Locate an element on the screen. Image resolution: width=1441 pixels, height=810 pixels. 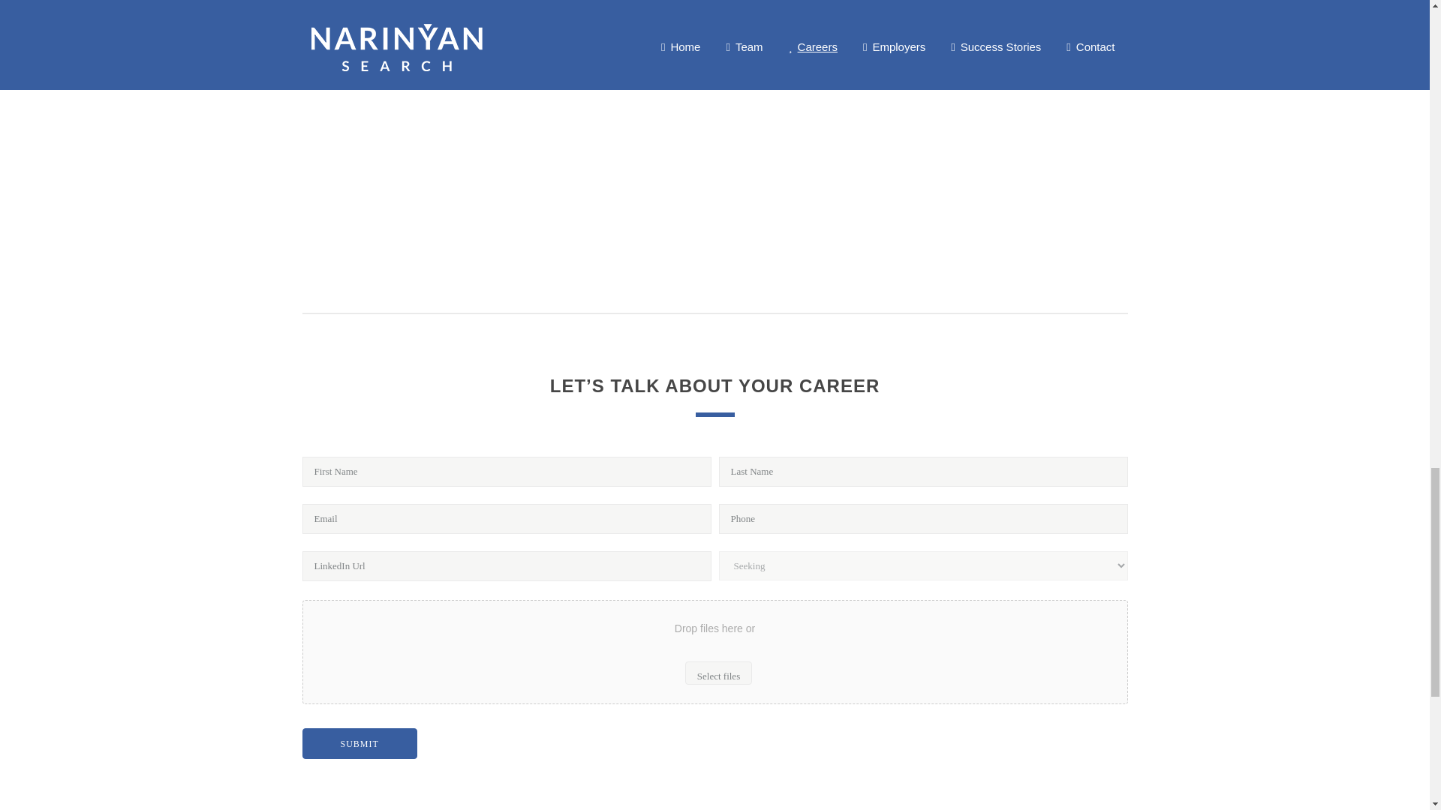
Select files is located at coordinates (719, 673).